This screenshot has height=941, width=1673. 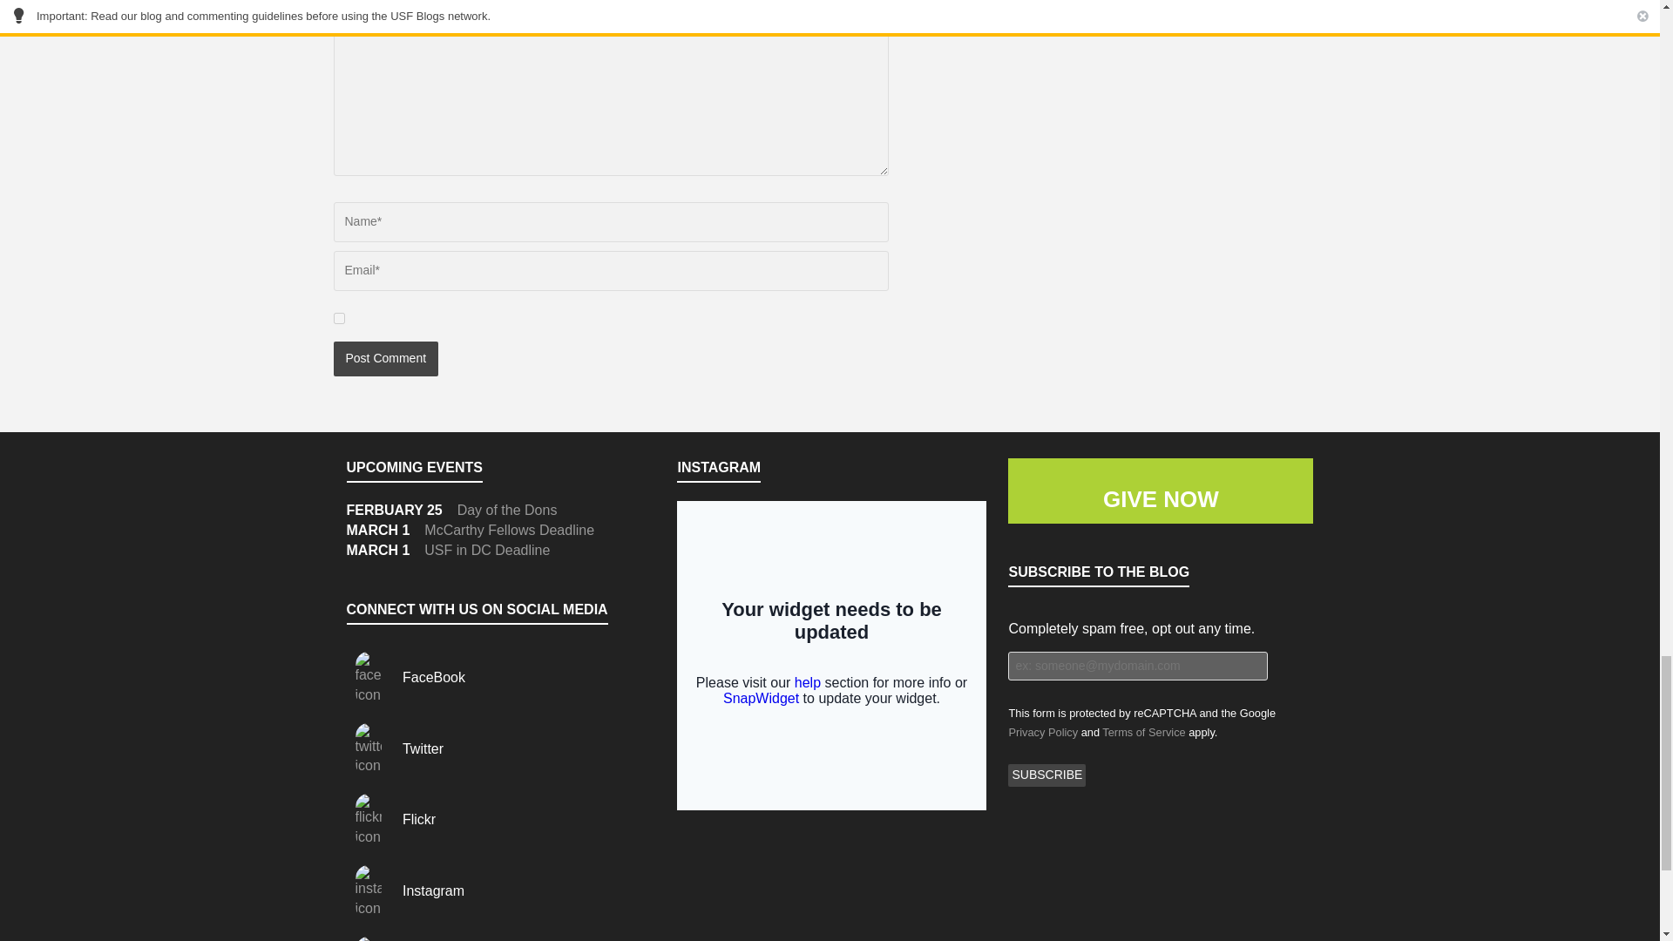 I want to click on USF in DC Deadline, so click(x=487, y=551).